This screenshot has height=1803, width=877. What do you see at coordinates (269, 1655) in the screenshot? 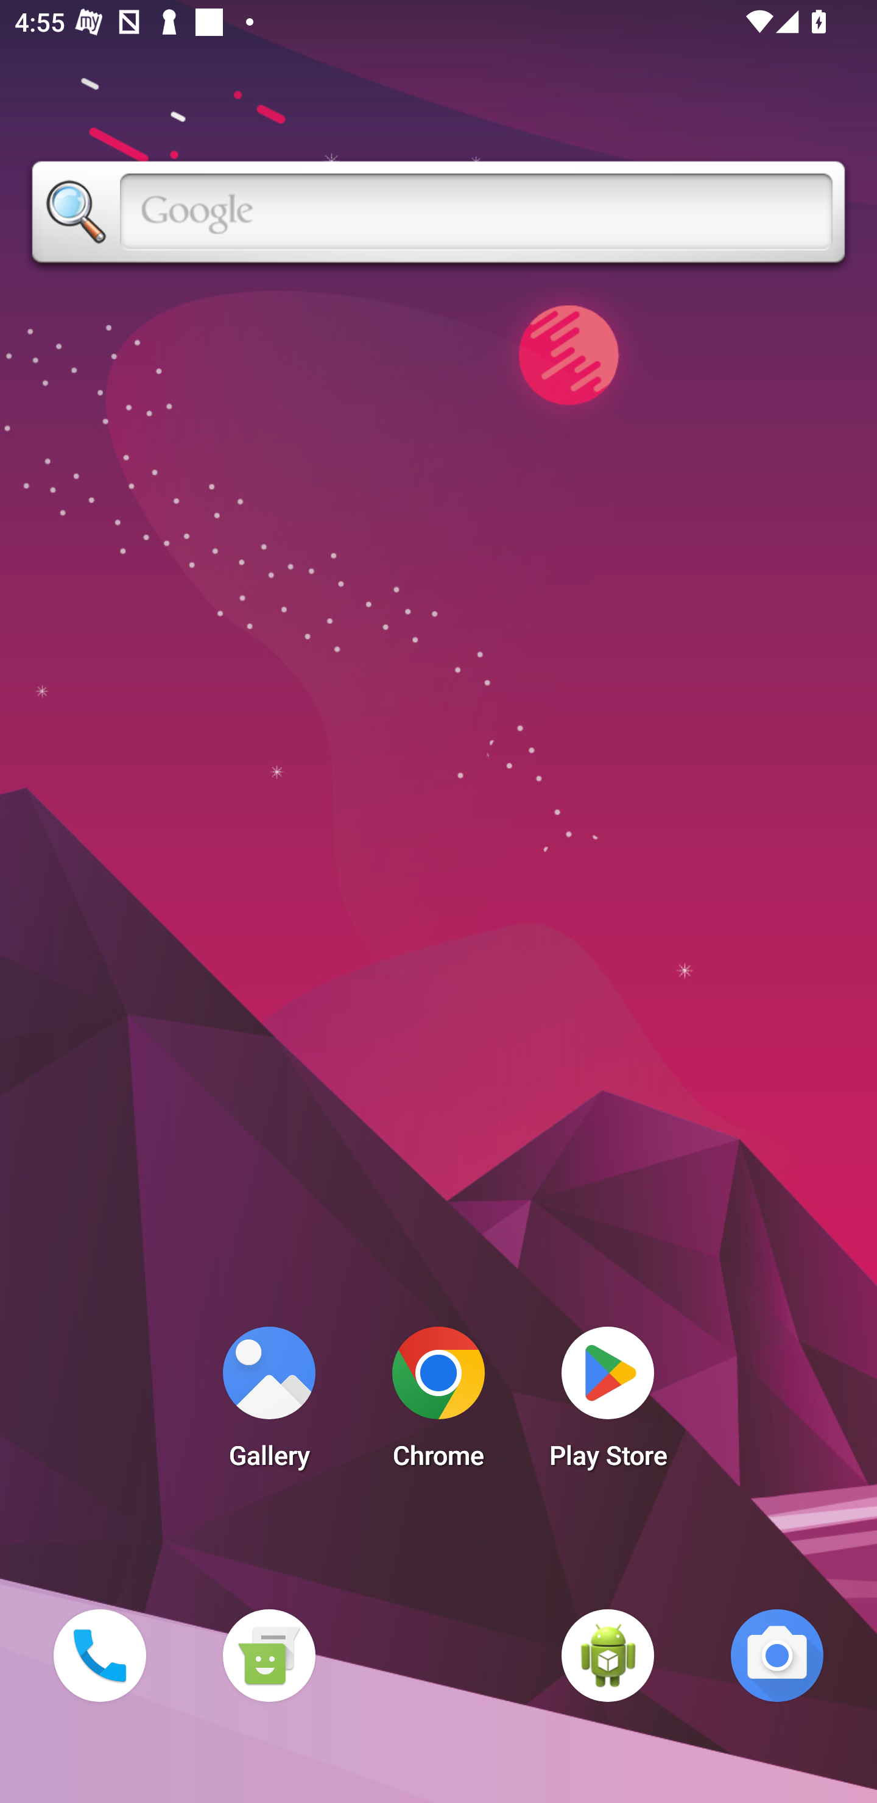
I see `Messaging` at bounding box center [269, 1655].